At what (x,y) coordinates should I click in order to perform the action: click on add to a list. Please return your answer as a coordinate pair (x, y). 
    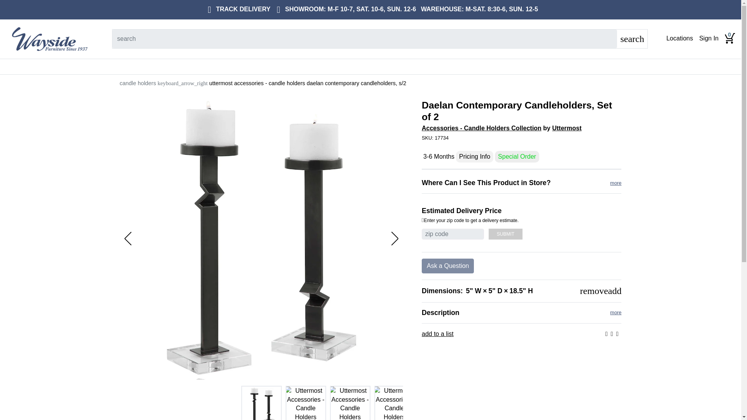
    Looking at the image, I should click on (437, 334).